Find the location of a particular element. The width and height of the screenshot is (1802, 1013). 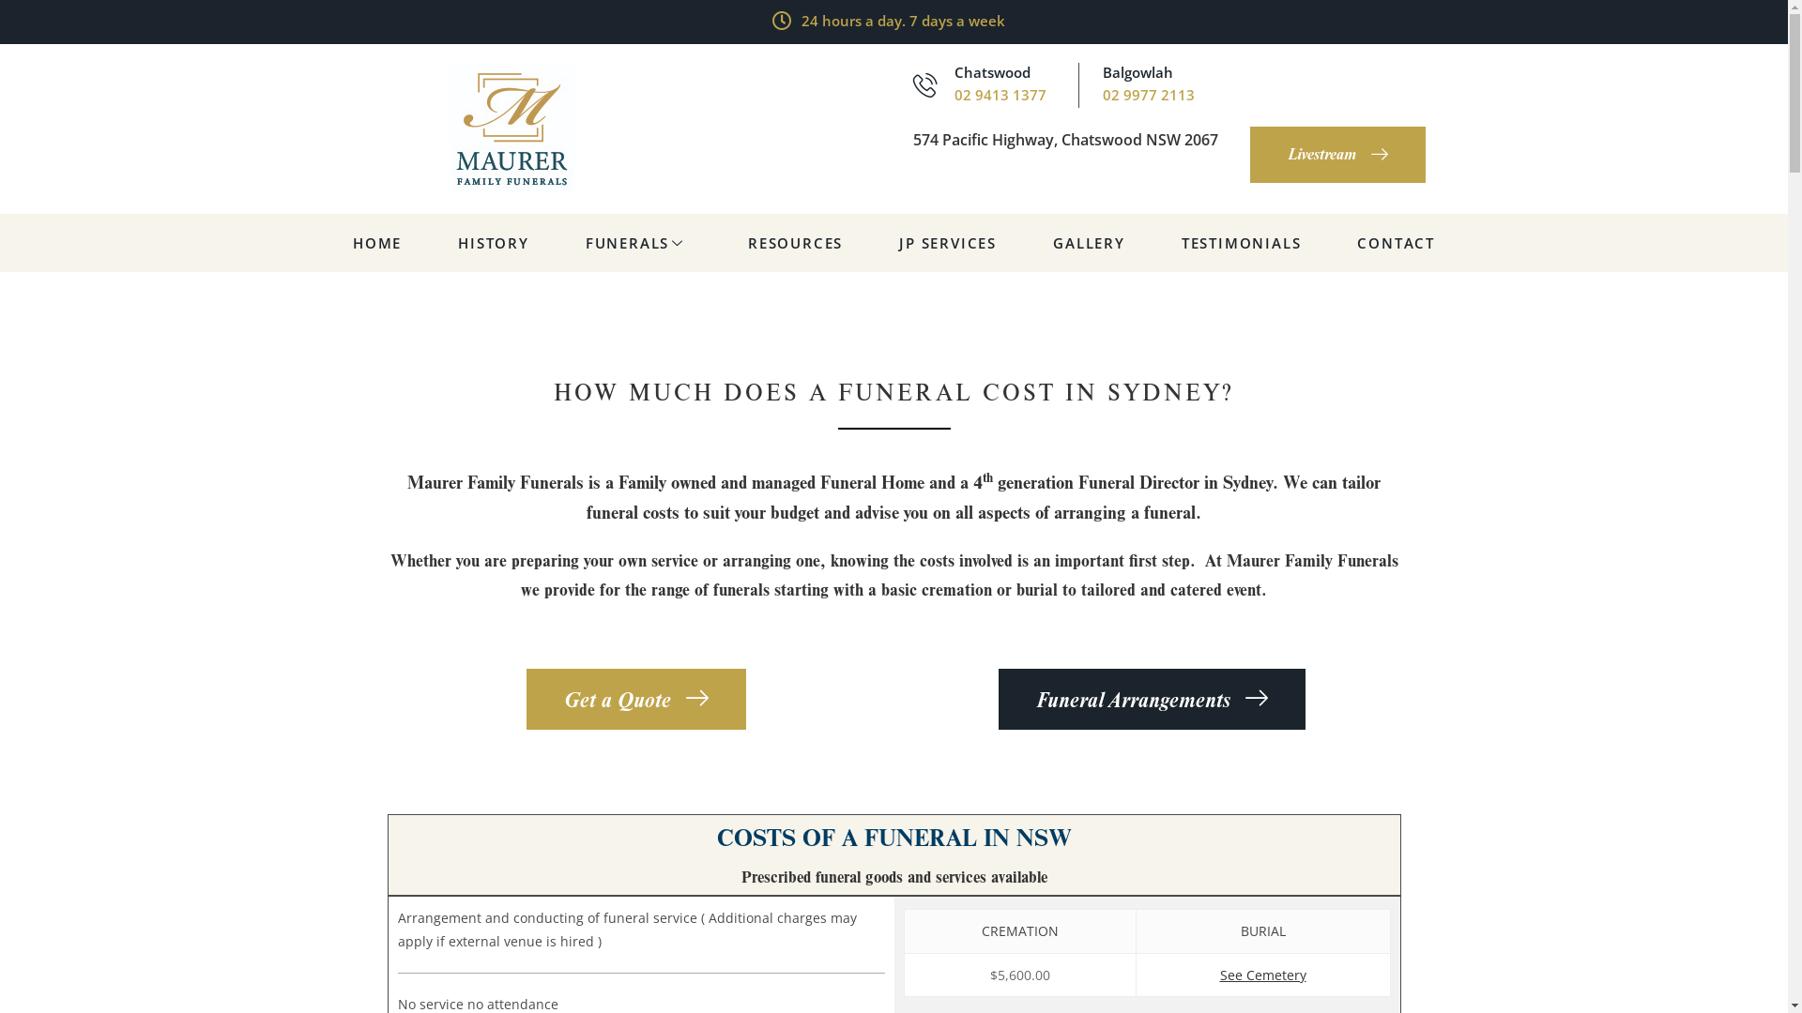

HISTORY is located at coordinates (494, 243).